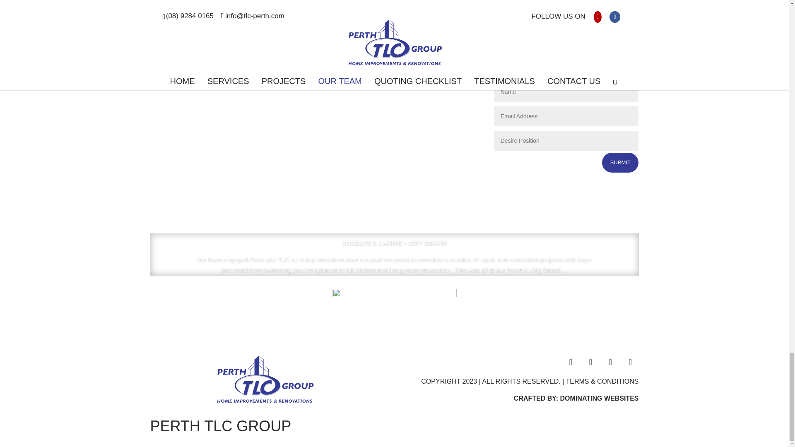 This screenshot has width=795, height=447. What do you see at coordinates (620, 162) in the screenshot?
I see `SUBMIT` at bounding box center [620, 162].